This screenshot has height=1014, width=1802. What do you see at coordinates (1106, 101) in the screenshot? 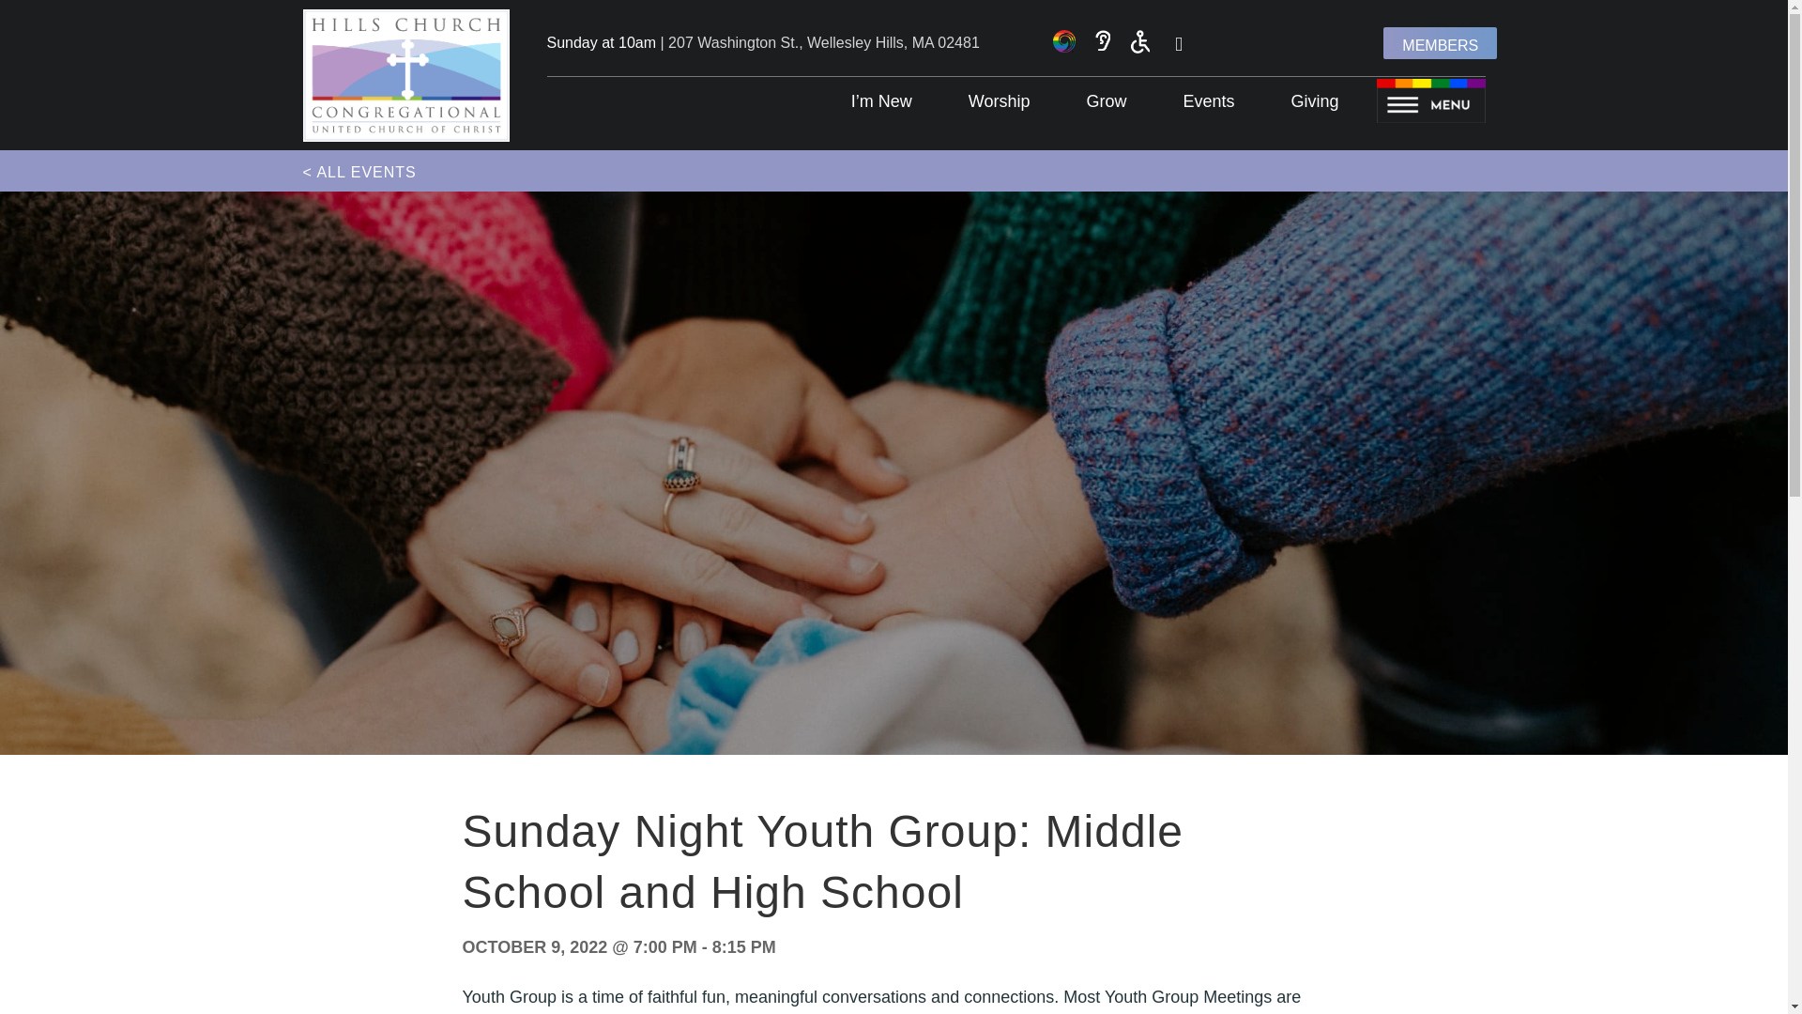
I see `Grow` at bounding box center [1106, 101].